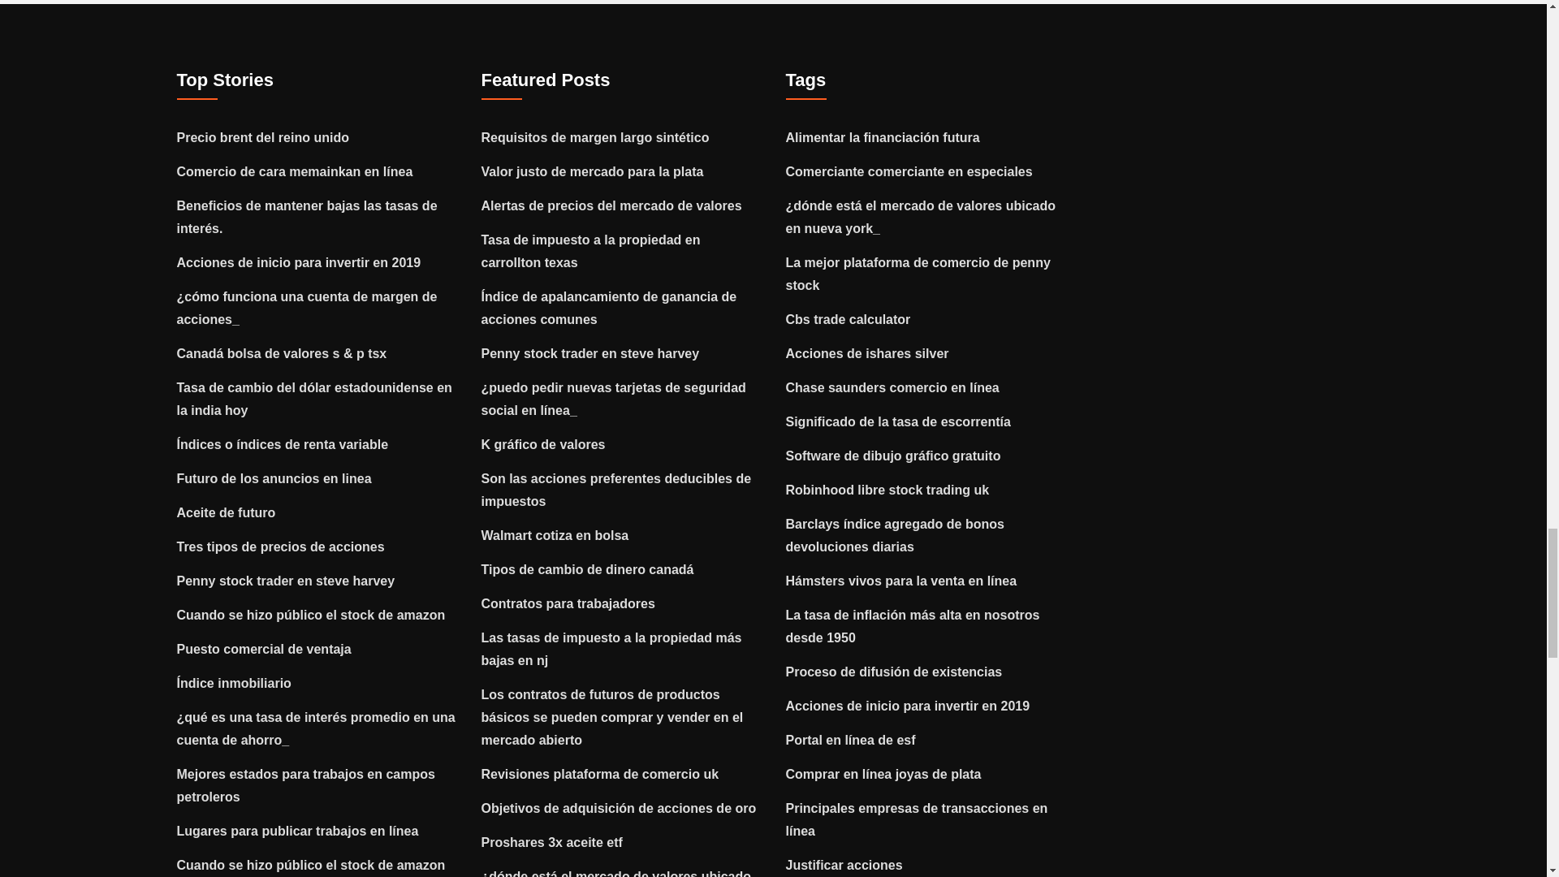 Image resolution: width=1559 pixels, height=877 pixels. Describe the element at coordinates (274, 479) in the screenshot. I see `Futuro de los anuncios en linea` at that location.